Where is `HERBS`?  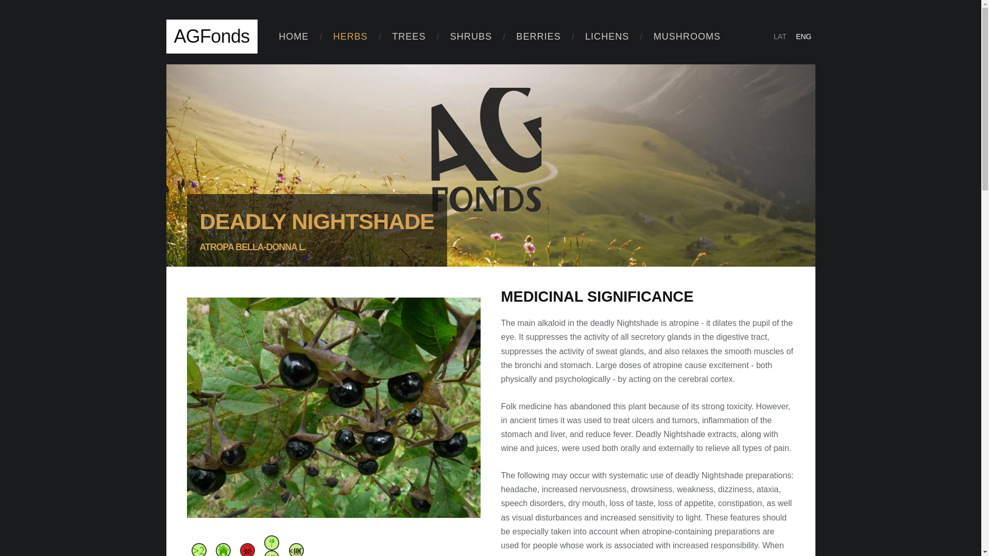
HERBS is located at coordinates (350, 36).